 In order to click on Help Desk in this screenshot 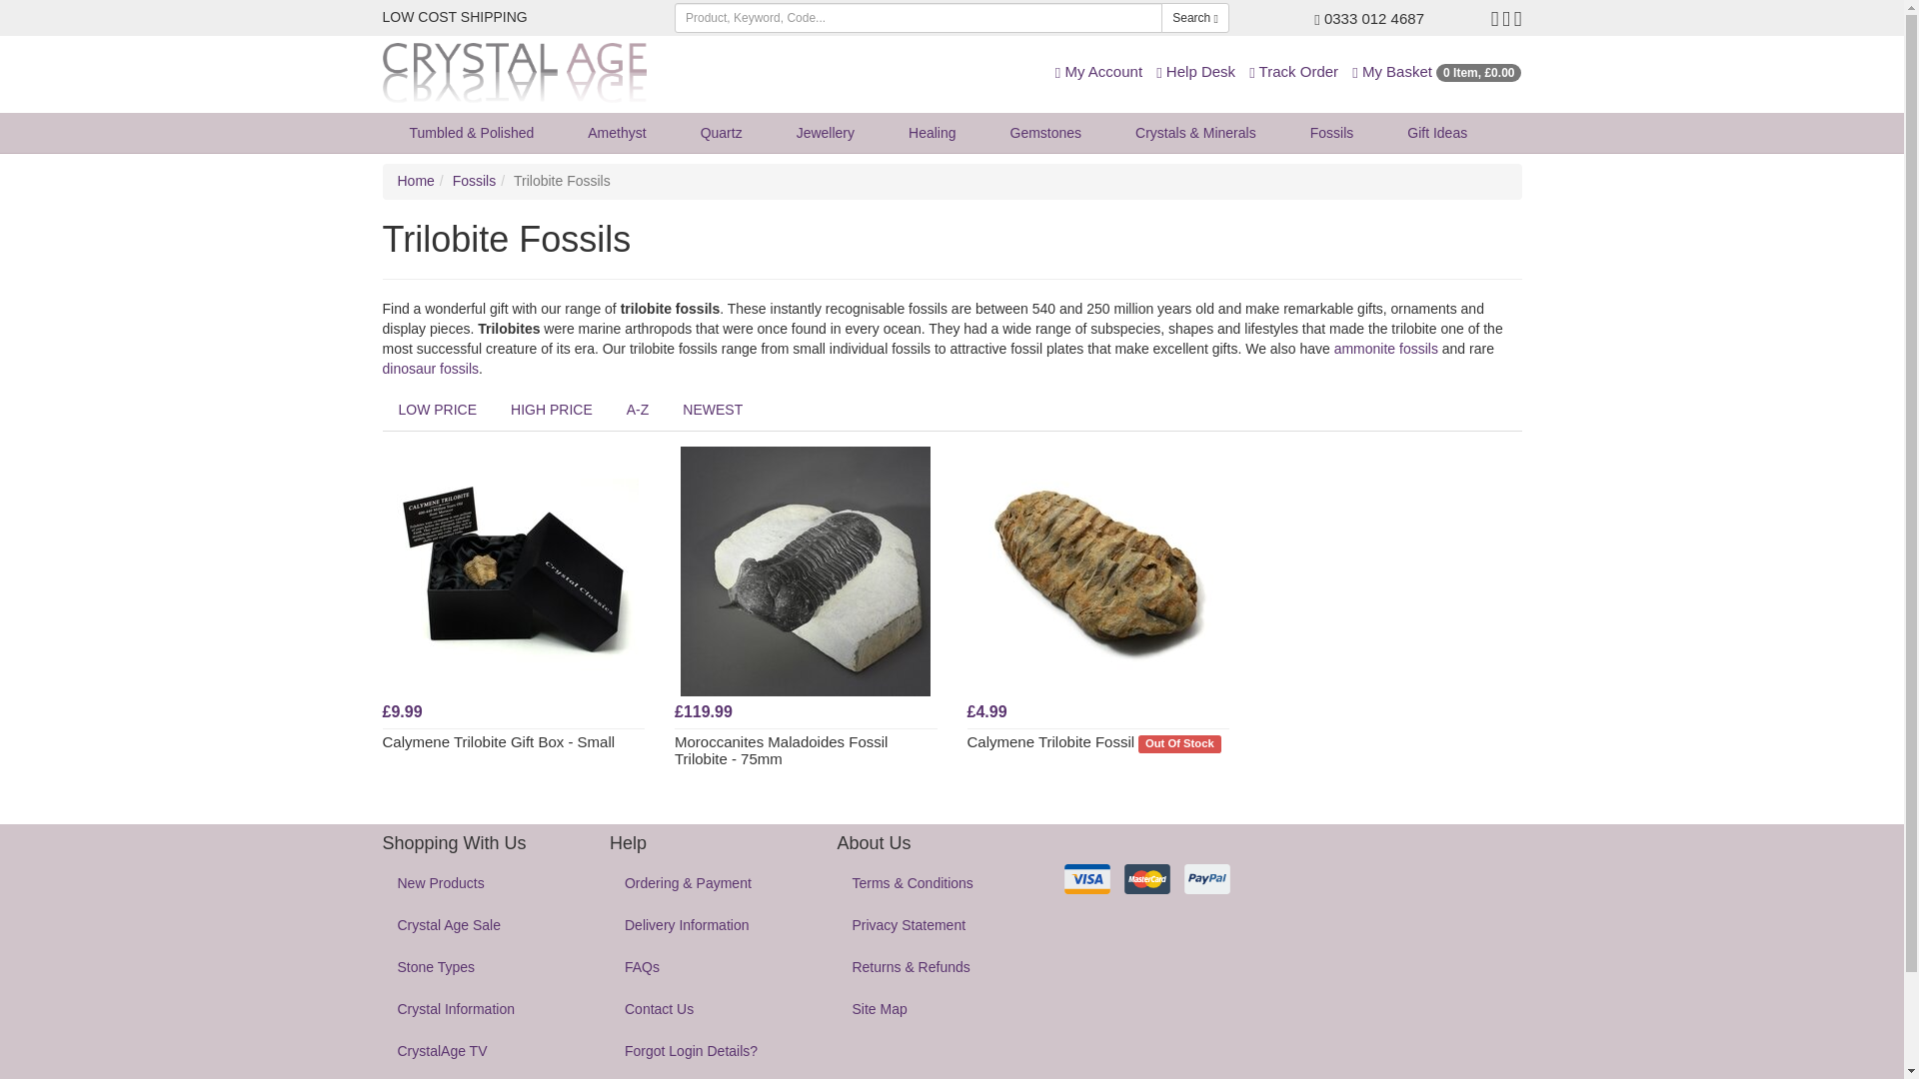, I will do `click(1195, 70)`.